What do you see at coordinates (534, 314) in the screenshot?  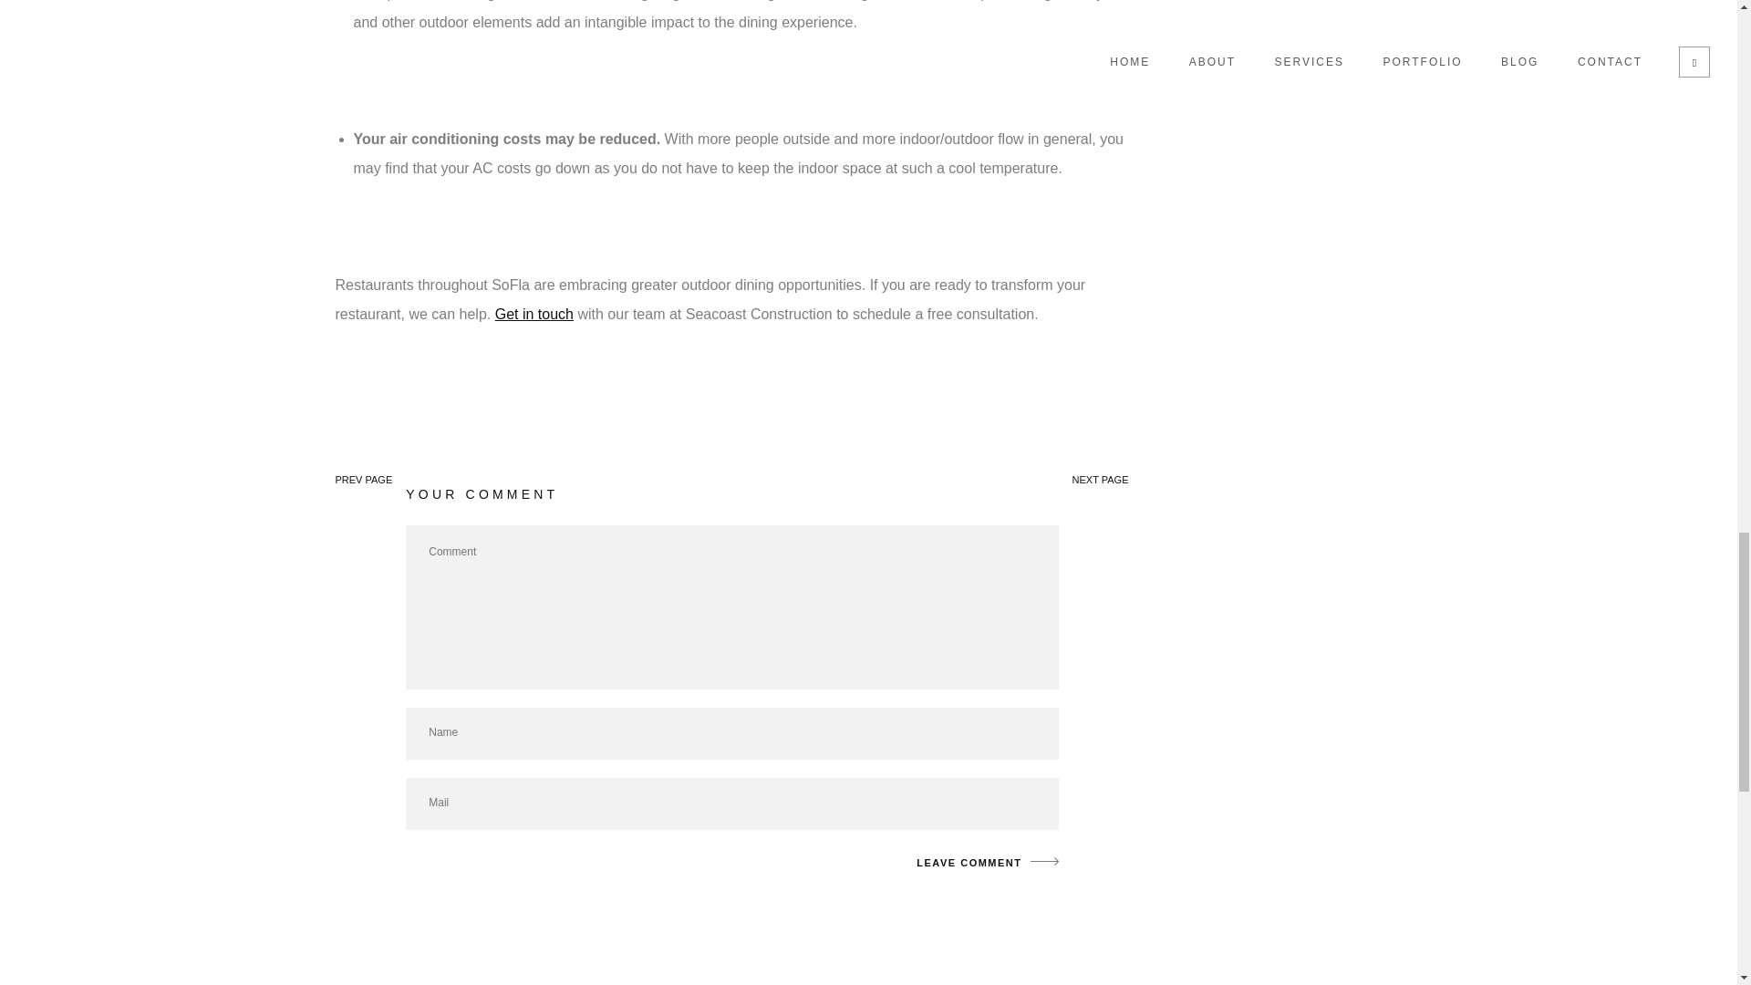 I see `Get in touch` at bounding box center [534, 314].